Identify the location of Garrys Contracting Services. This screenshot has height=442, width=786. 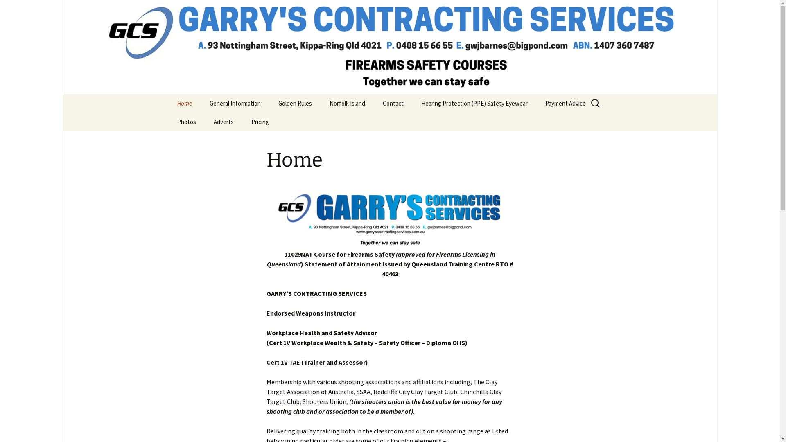
(390, 47).